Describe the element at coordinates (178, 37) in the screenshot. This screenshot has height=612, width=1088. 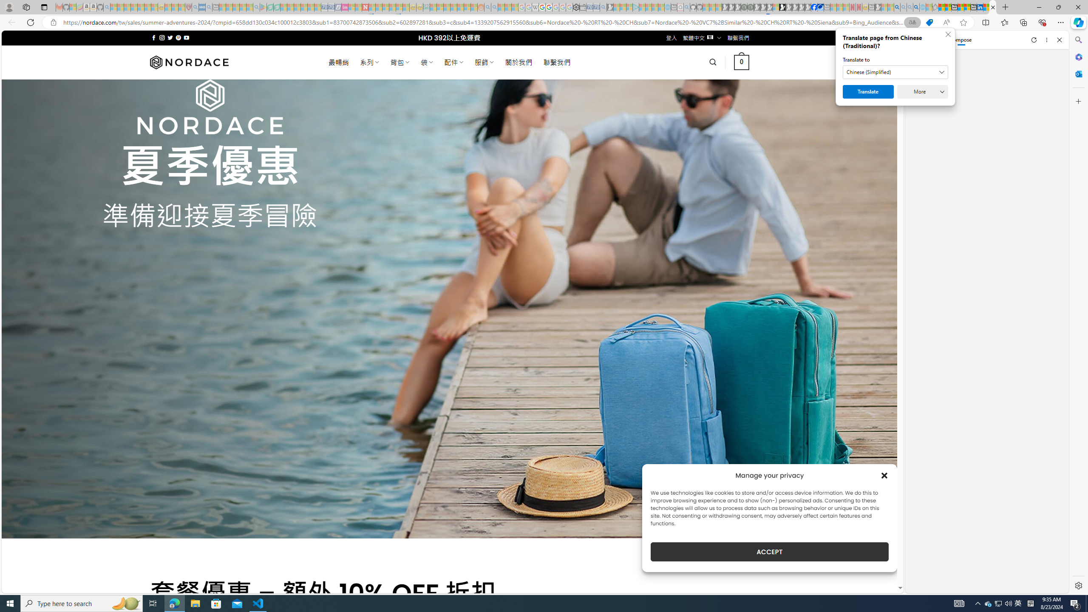
I see `Follow on Pinterest` at that location.